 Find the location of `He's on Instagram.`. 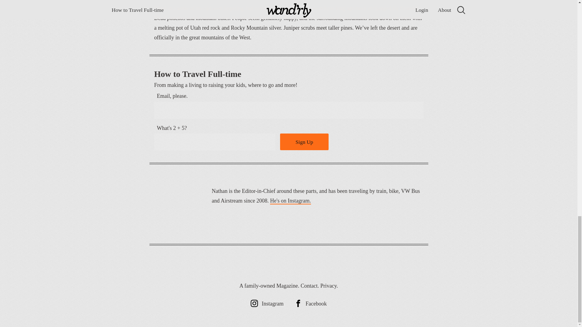

He's on Instagram. is located at coordinates (290, 201).